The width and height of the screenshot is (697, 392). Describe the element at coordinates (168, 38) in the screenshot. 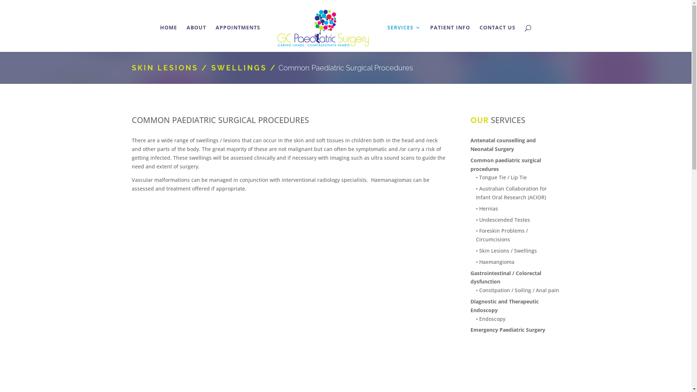

I see `HOME` at that location.